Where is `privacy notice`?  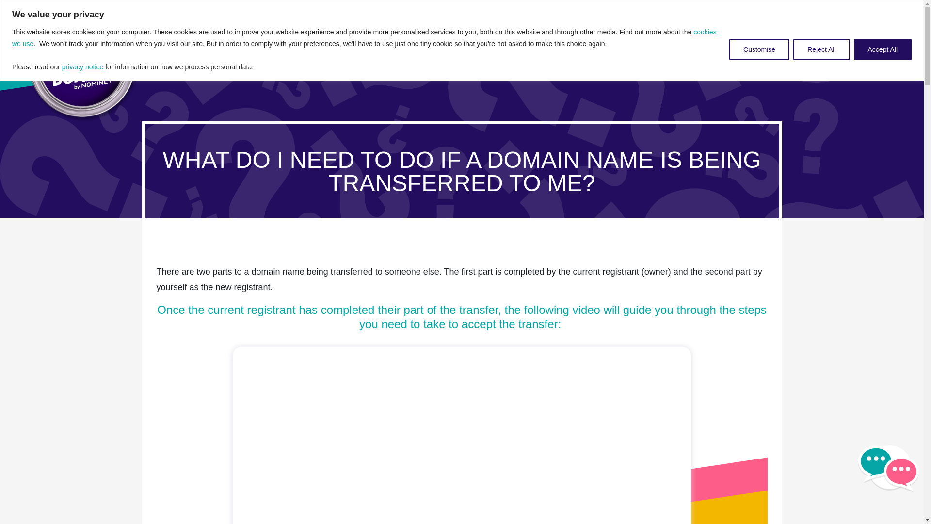
privacy notice is located at coordinates (82, 66).